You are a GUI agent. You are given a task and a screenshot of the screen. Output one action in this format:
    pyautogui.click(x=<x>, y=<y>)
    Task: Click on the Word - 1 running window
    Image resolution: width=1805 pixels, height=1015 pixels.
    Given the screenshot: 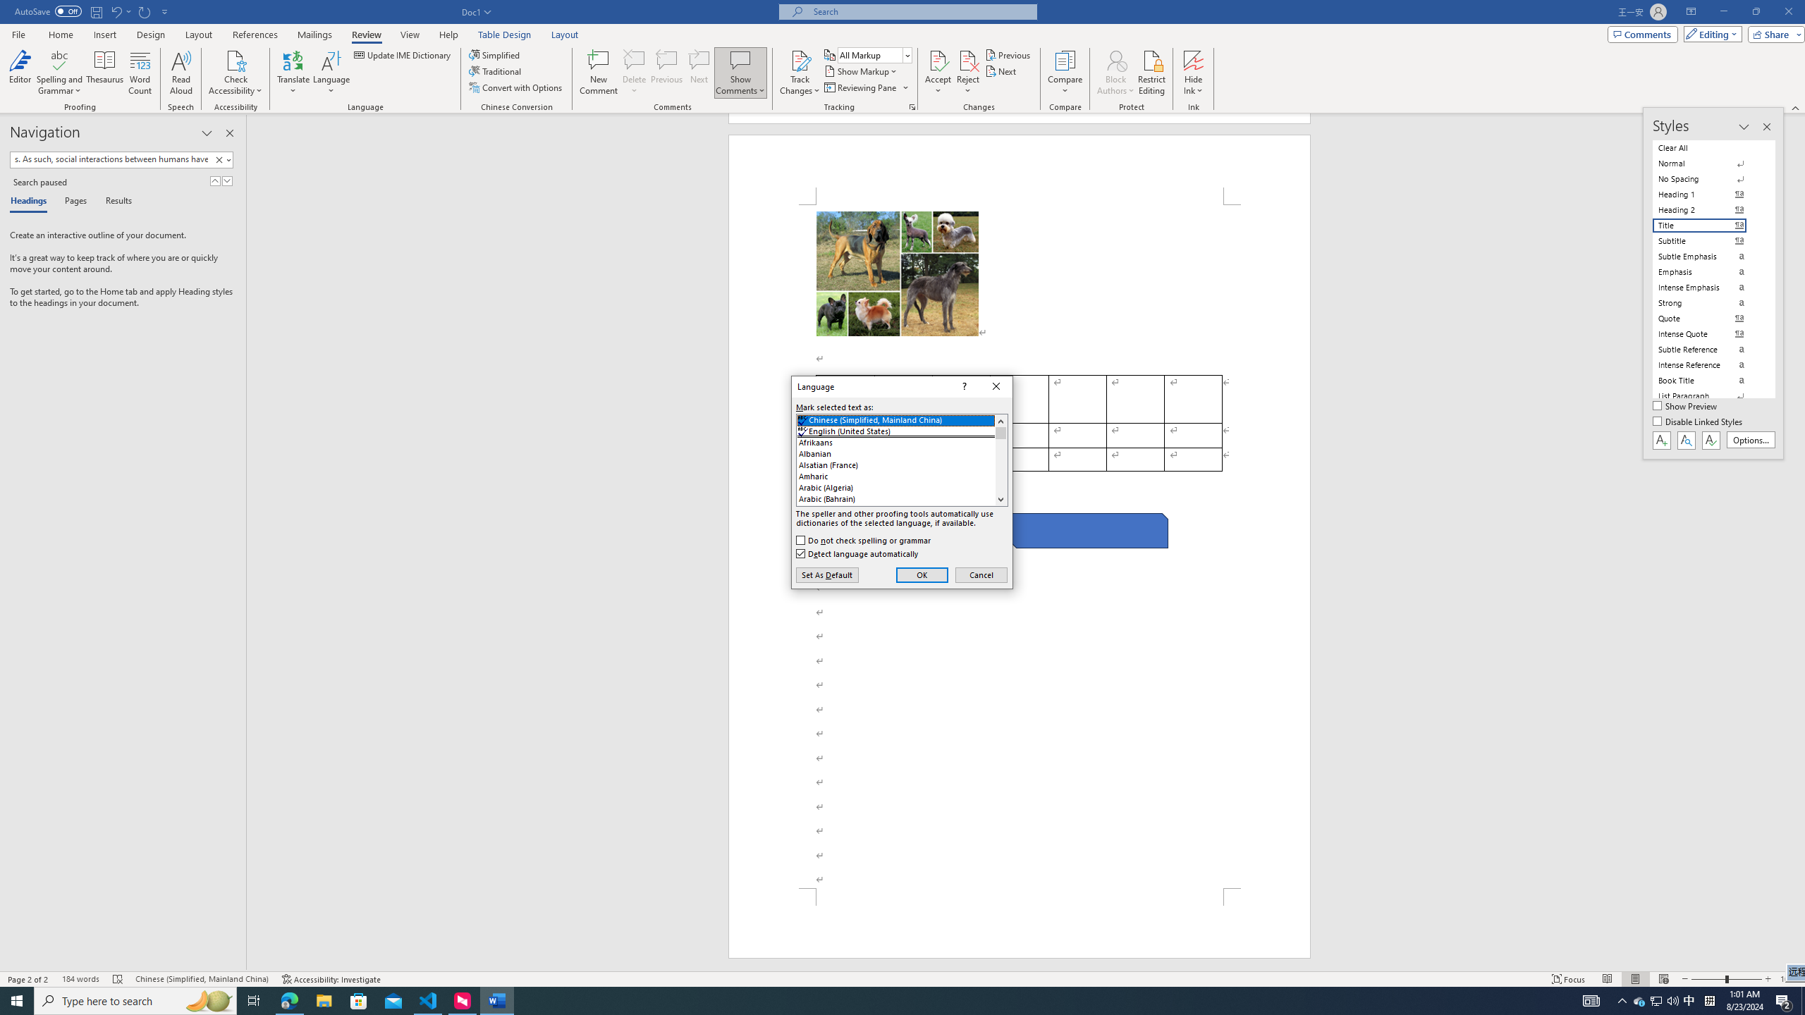 What is the action you would take?
    pyautogui.click(x=496, y=1001)
    